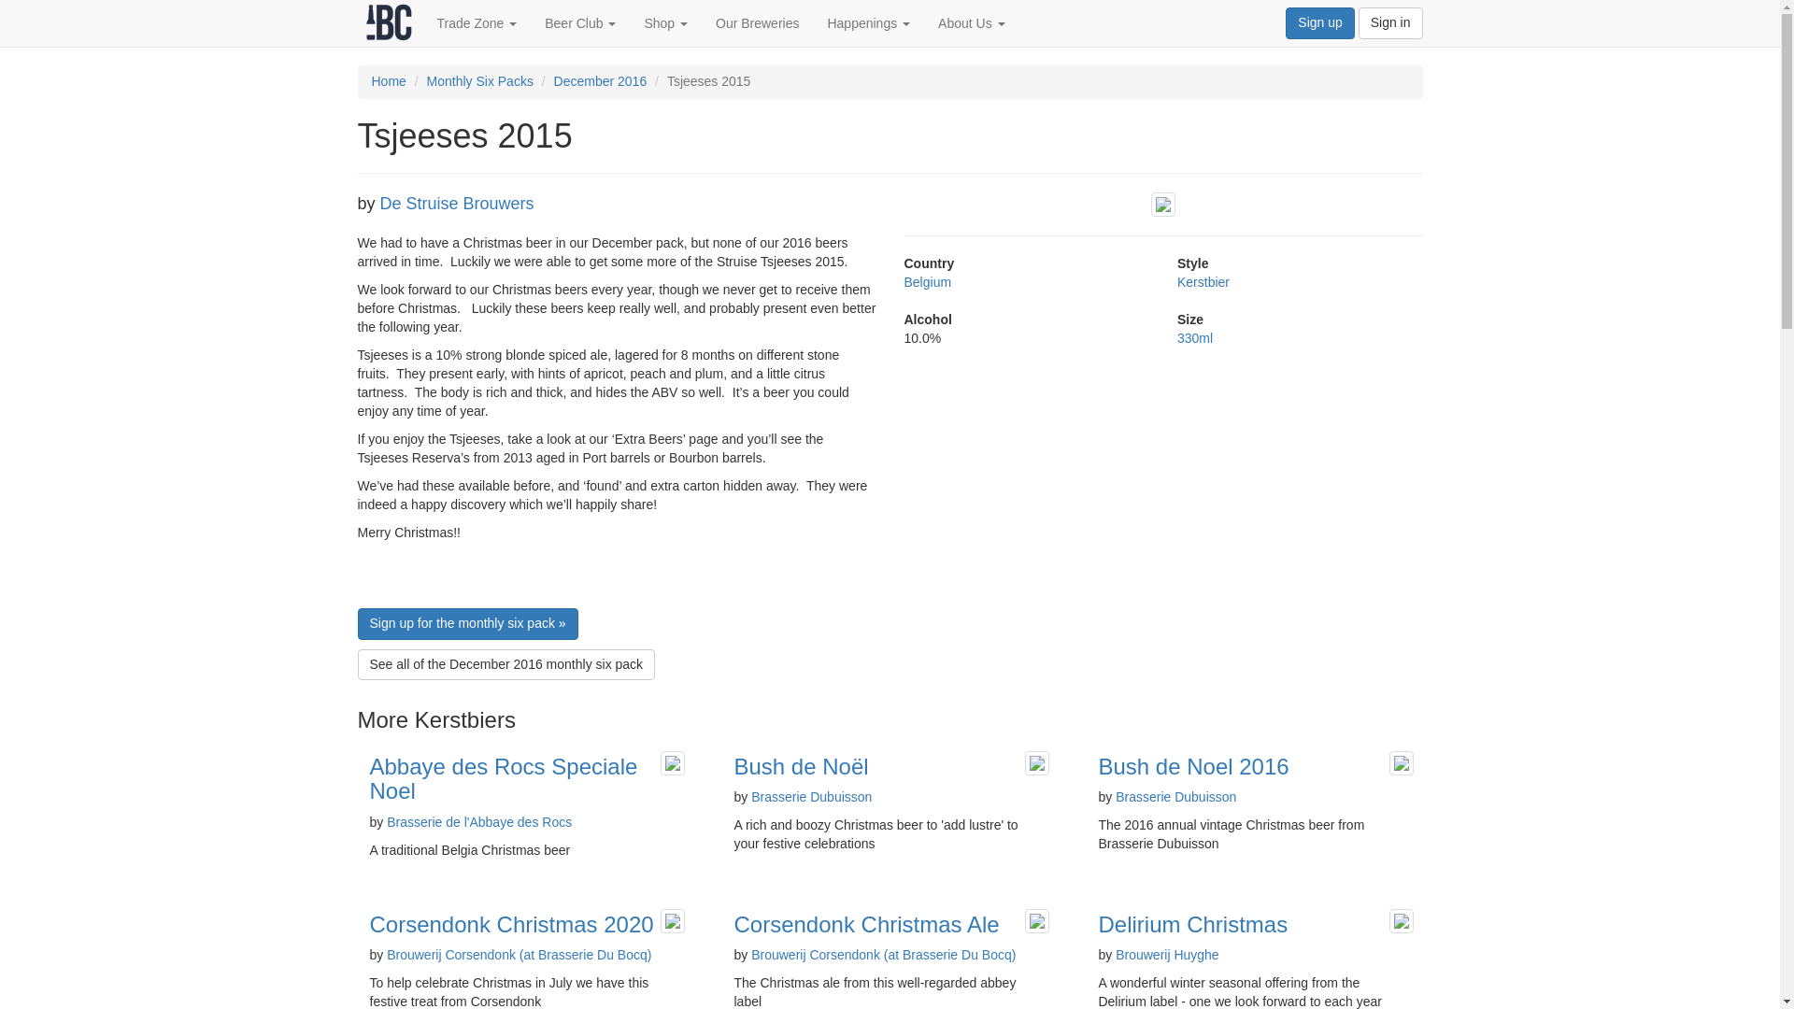  I want to click on Kerstbier, so click(1203, 281).